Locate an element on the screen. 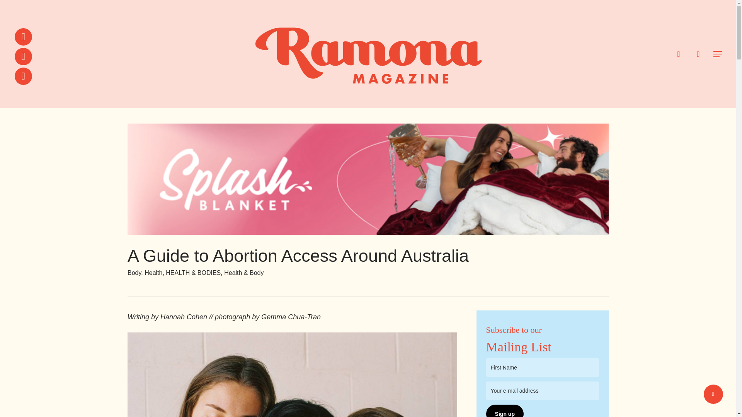 This screenshot has width=742, height=417. instagram is located at coordinates (23, 76).